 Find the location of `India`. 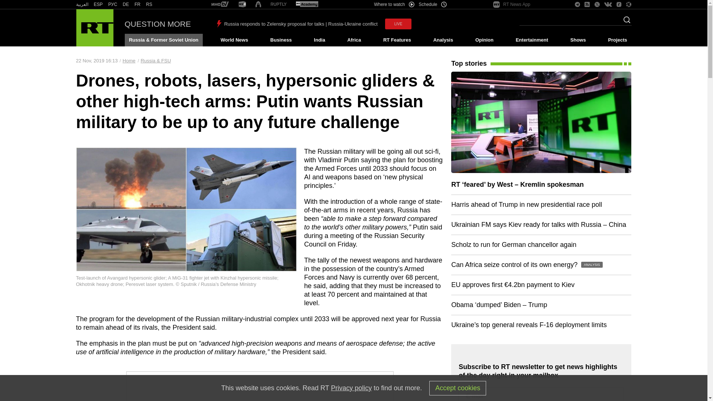

India is located at coordinates (319, 40).